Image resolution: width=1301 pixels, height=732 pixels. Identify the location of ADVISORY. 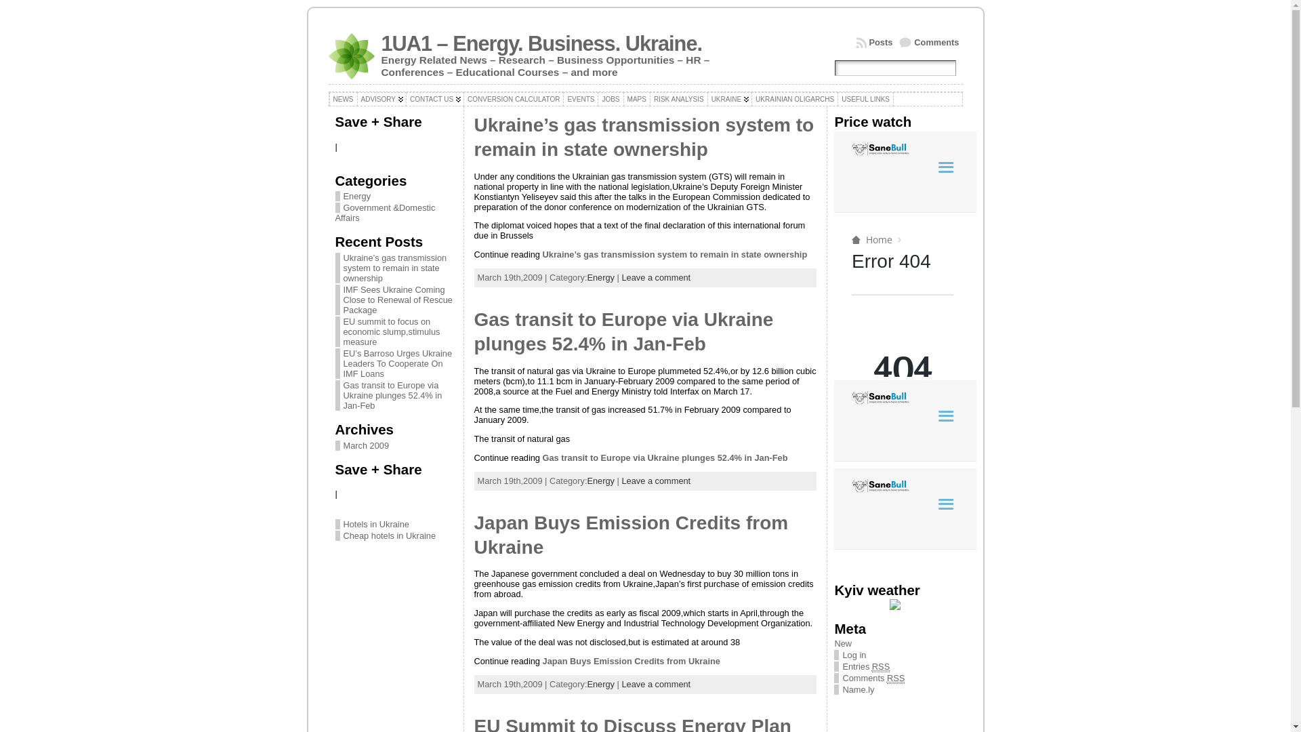
(381, 99).